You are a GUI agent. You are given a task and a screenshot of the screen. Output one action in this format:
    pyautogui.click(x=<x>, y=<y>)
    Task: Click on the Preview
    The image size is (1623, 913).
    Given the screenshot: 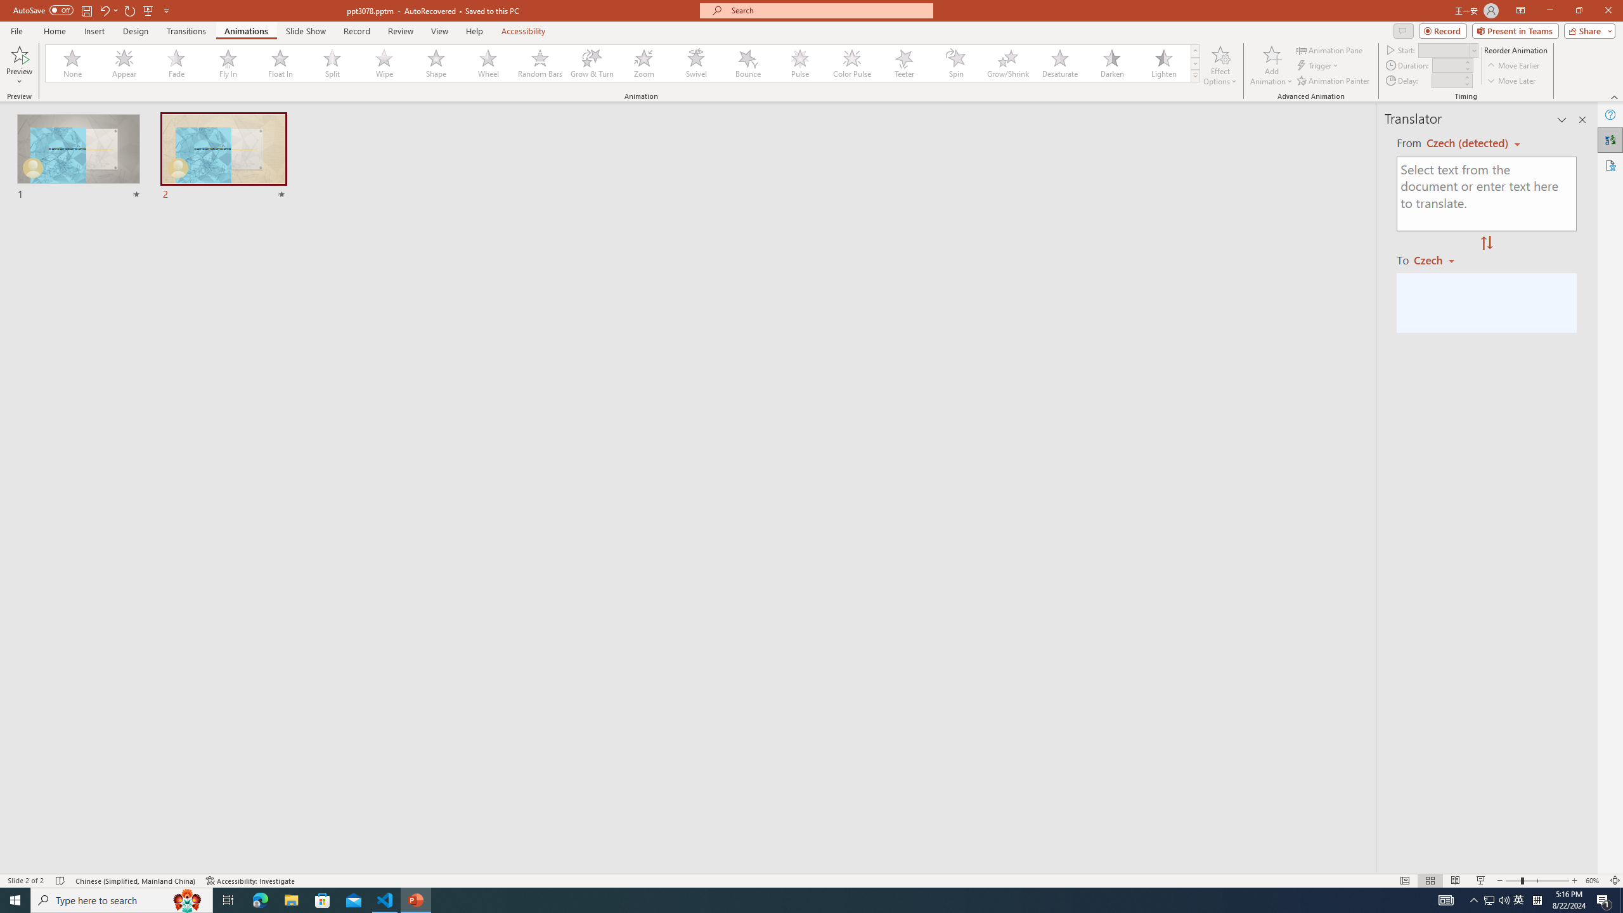 What is the action you would take?
    pyautogui.click(x=19, y=54)
    